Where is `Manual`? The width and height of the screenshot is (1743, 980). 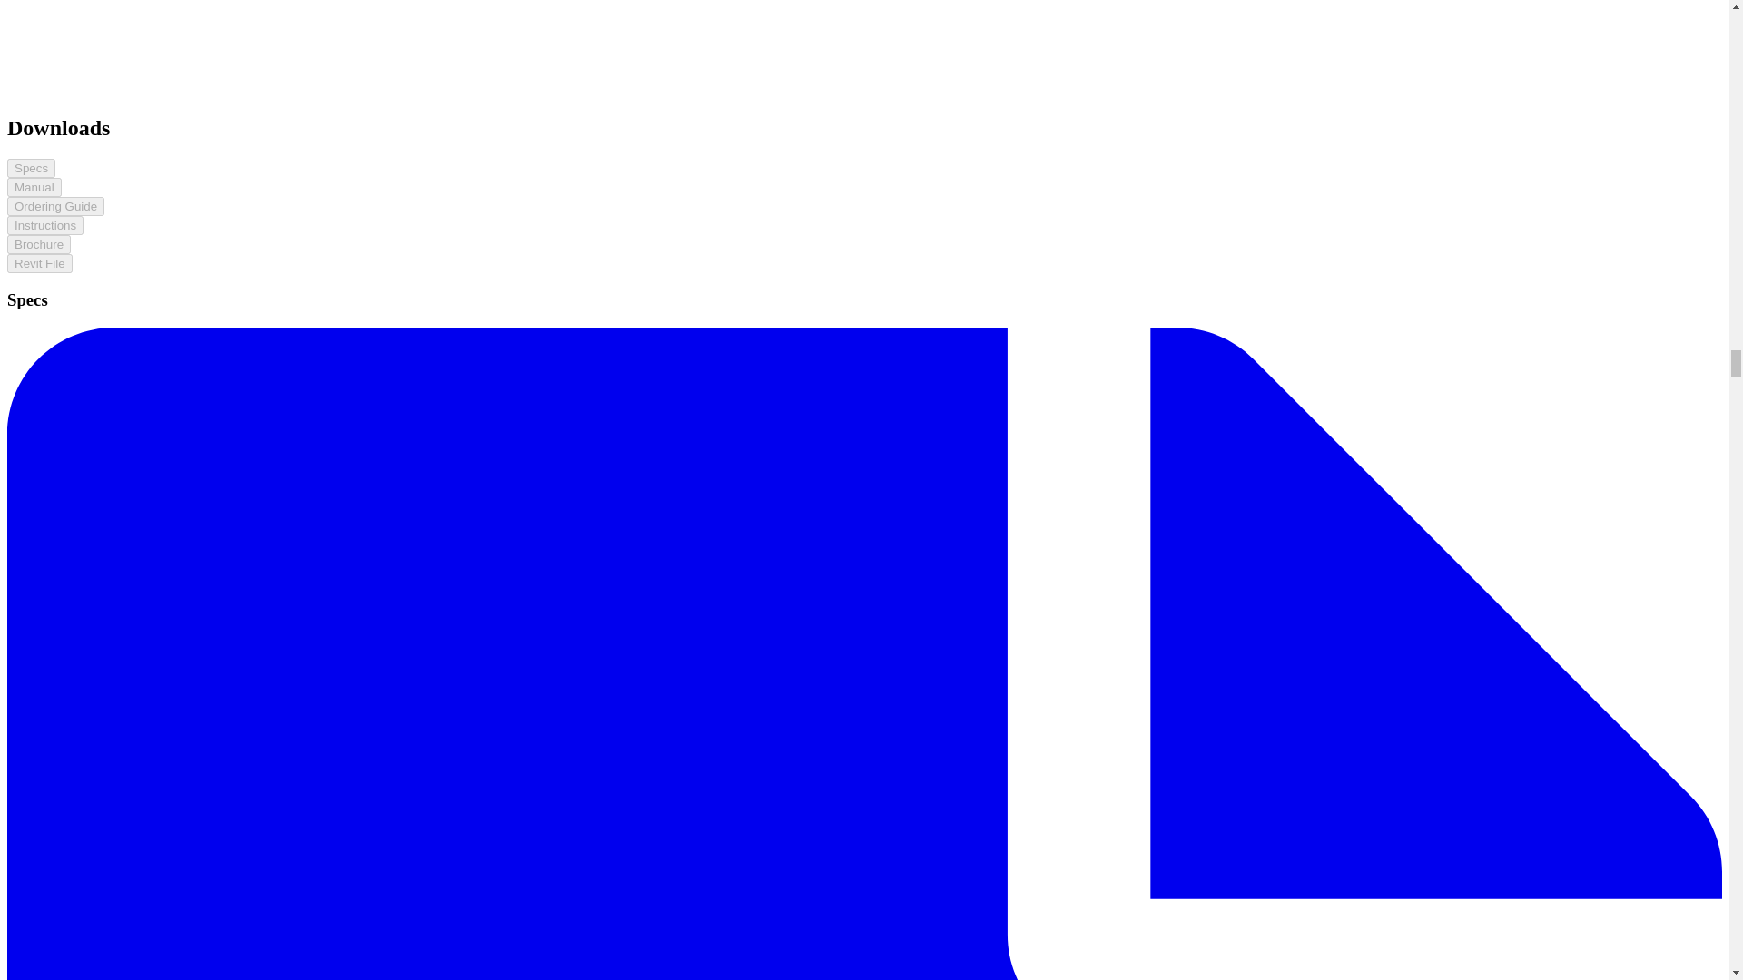
Manual is located at coordinates (34, 187).